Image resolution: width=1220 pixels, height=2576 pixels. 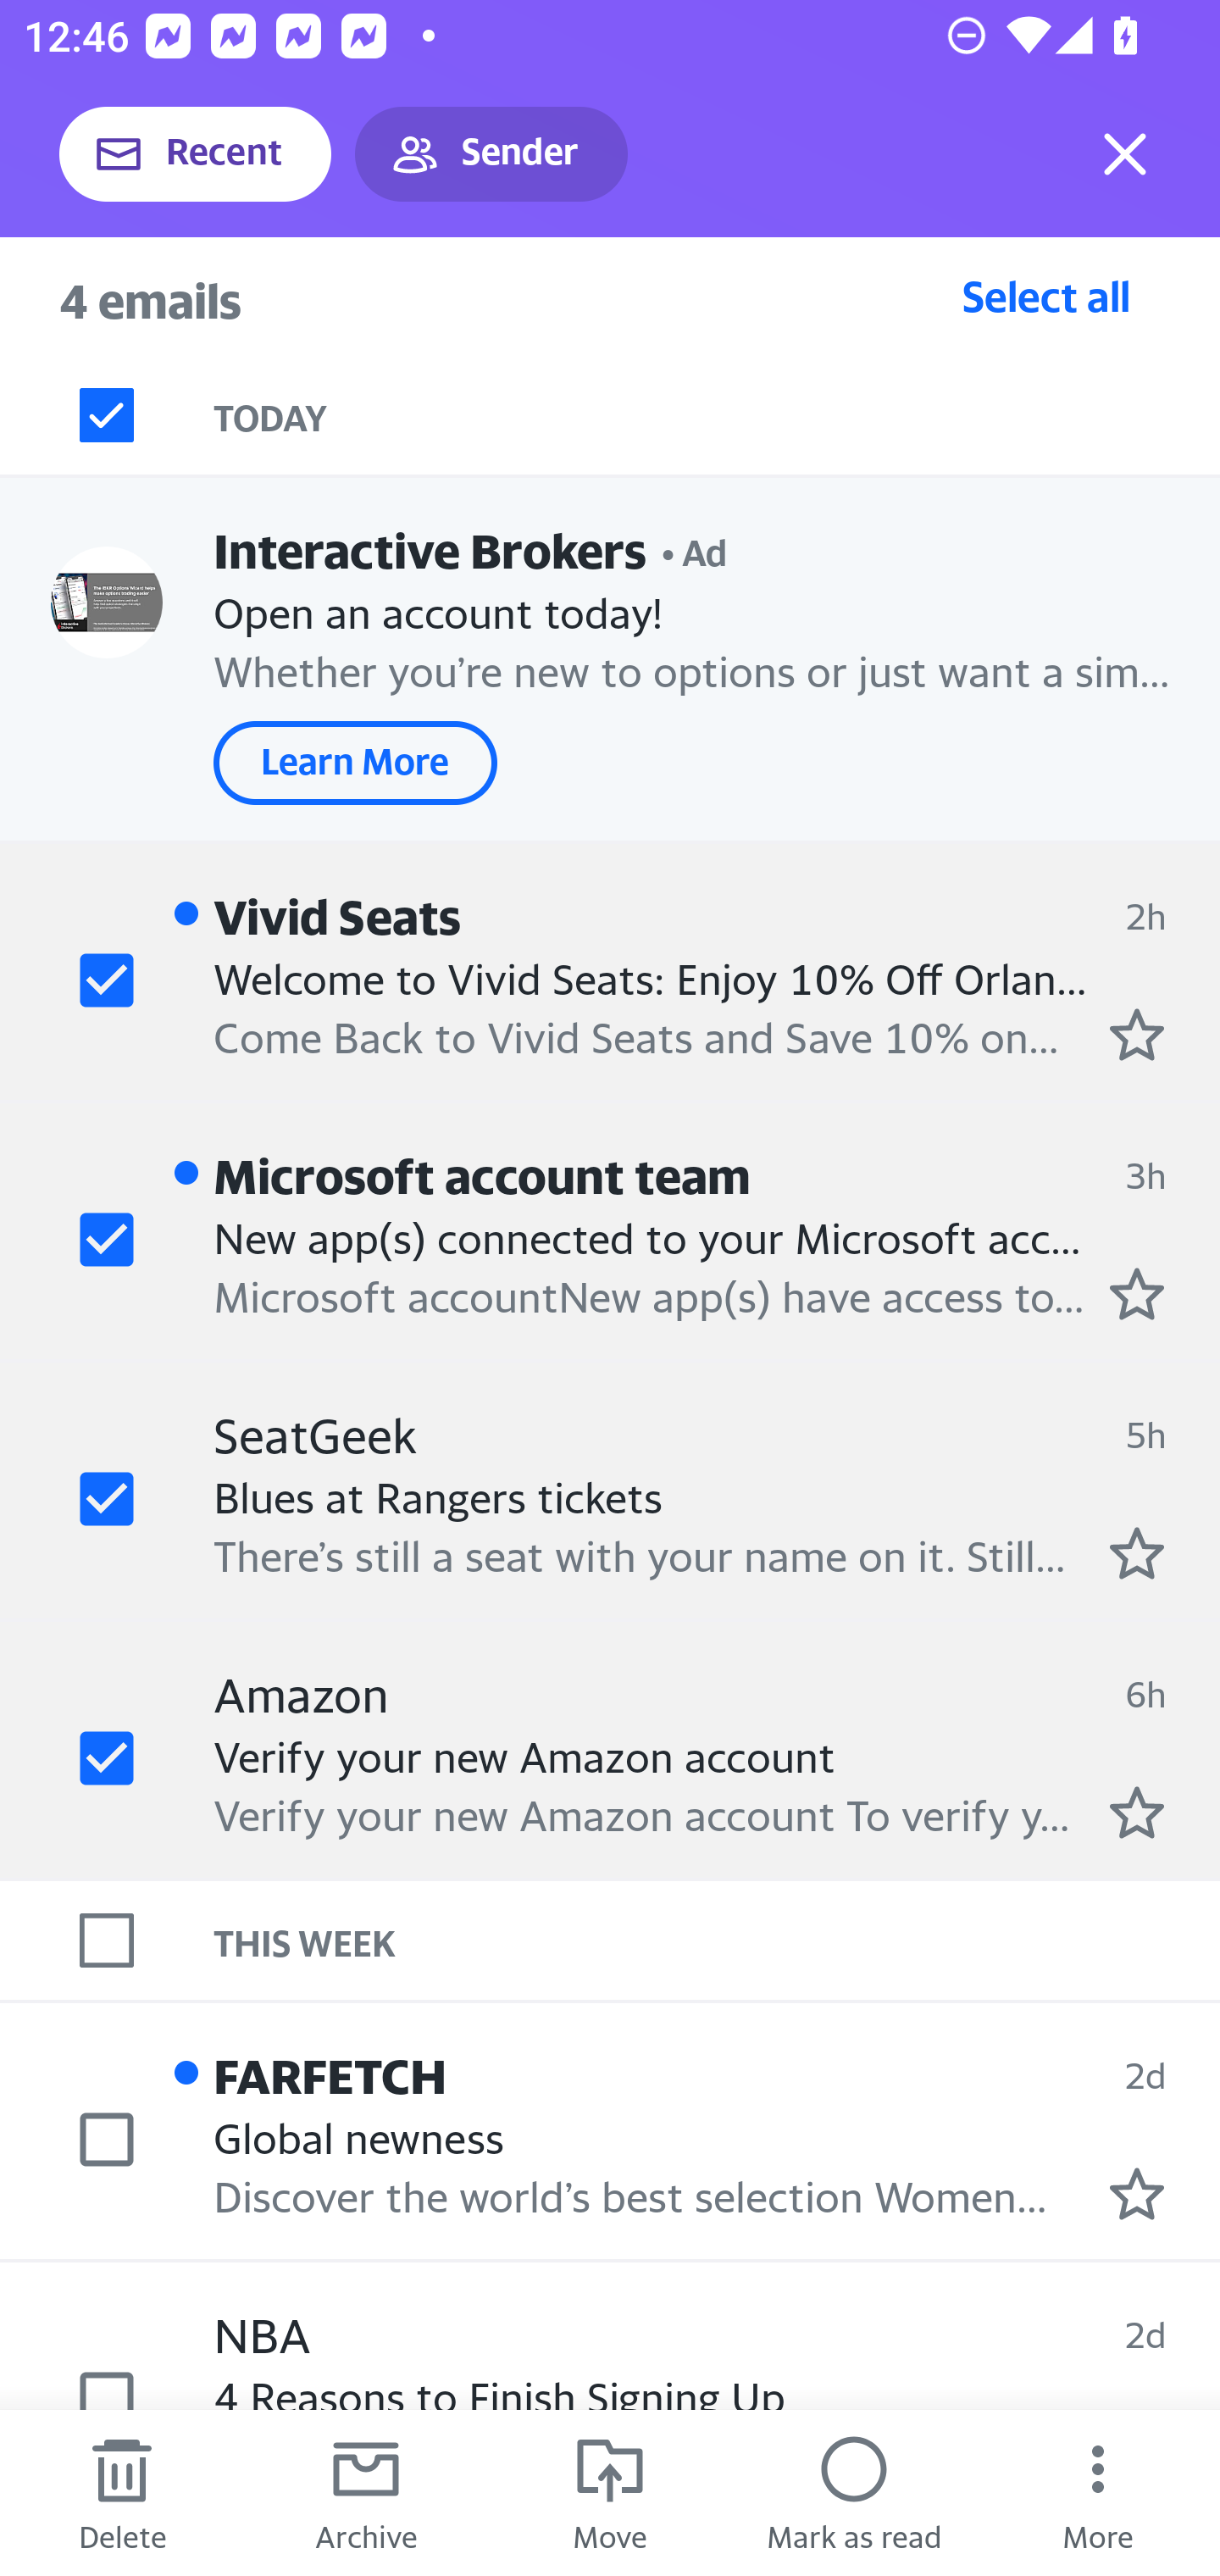 I want to click on Delete, so click(x=122, y=2493).